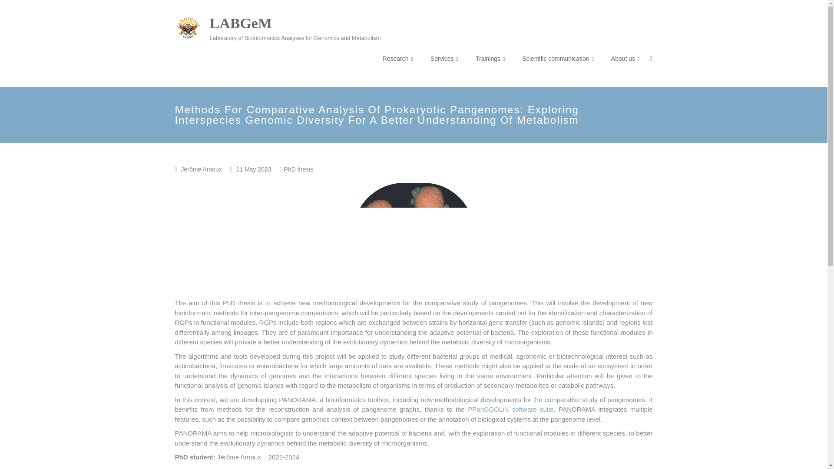 This screenshot has width=834, height=469. I want to click on Scientific communication, so click(557, 58).